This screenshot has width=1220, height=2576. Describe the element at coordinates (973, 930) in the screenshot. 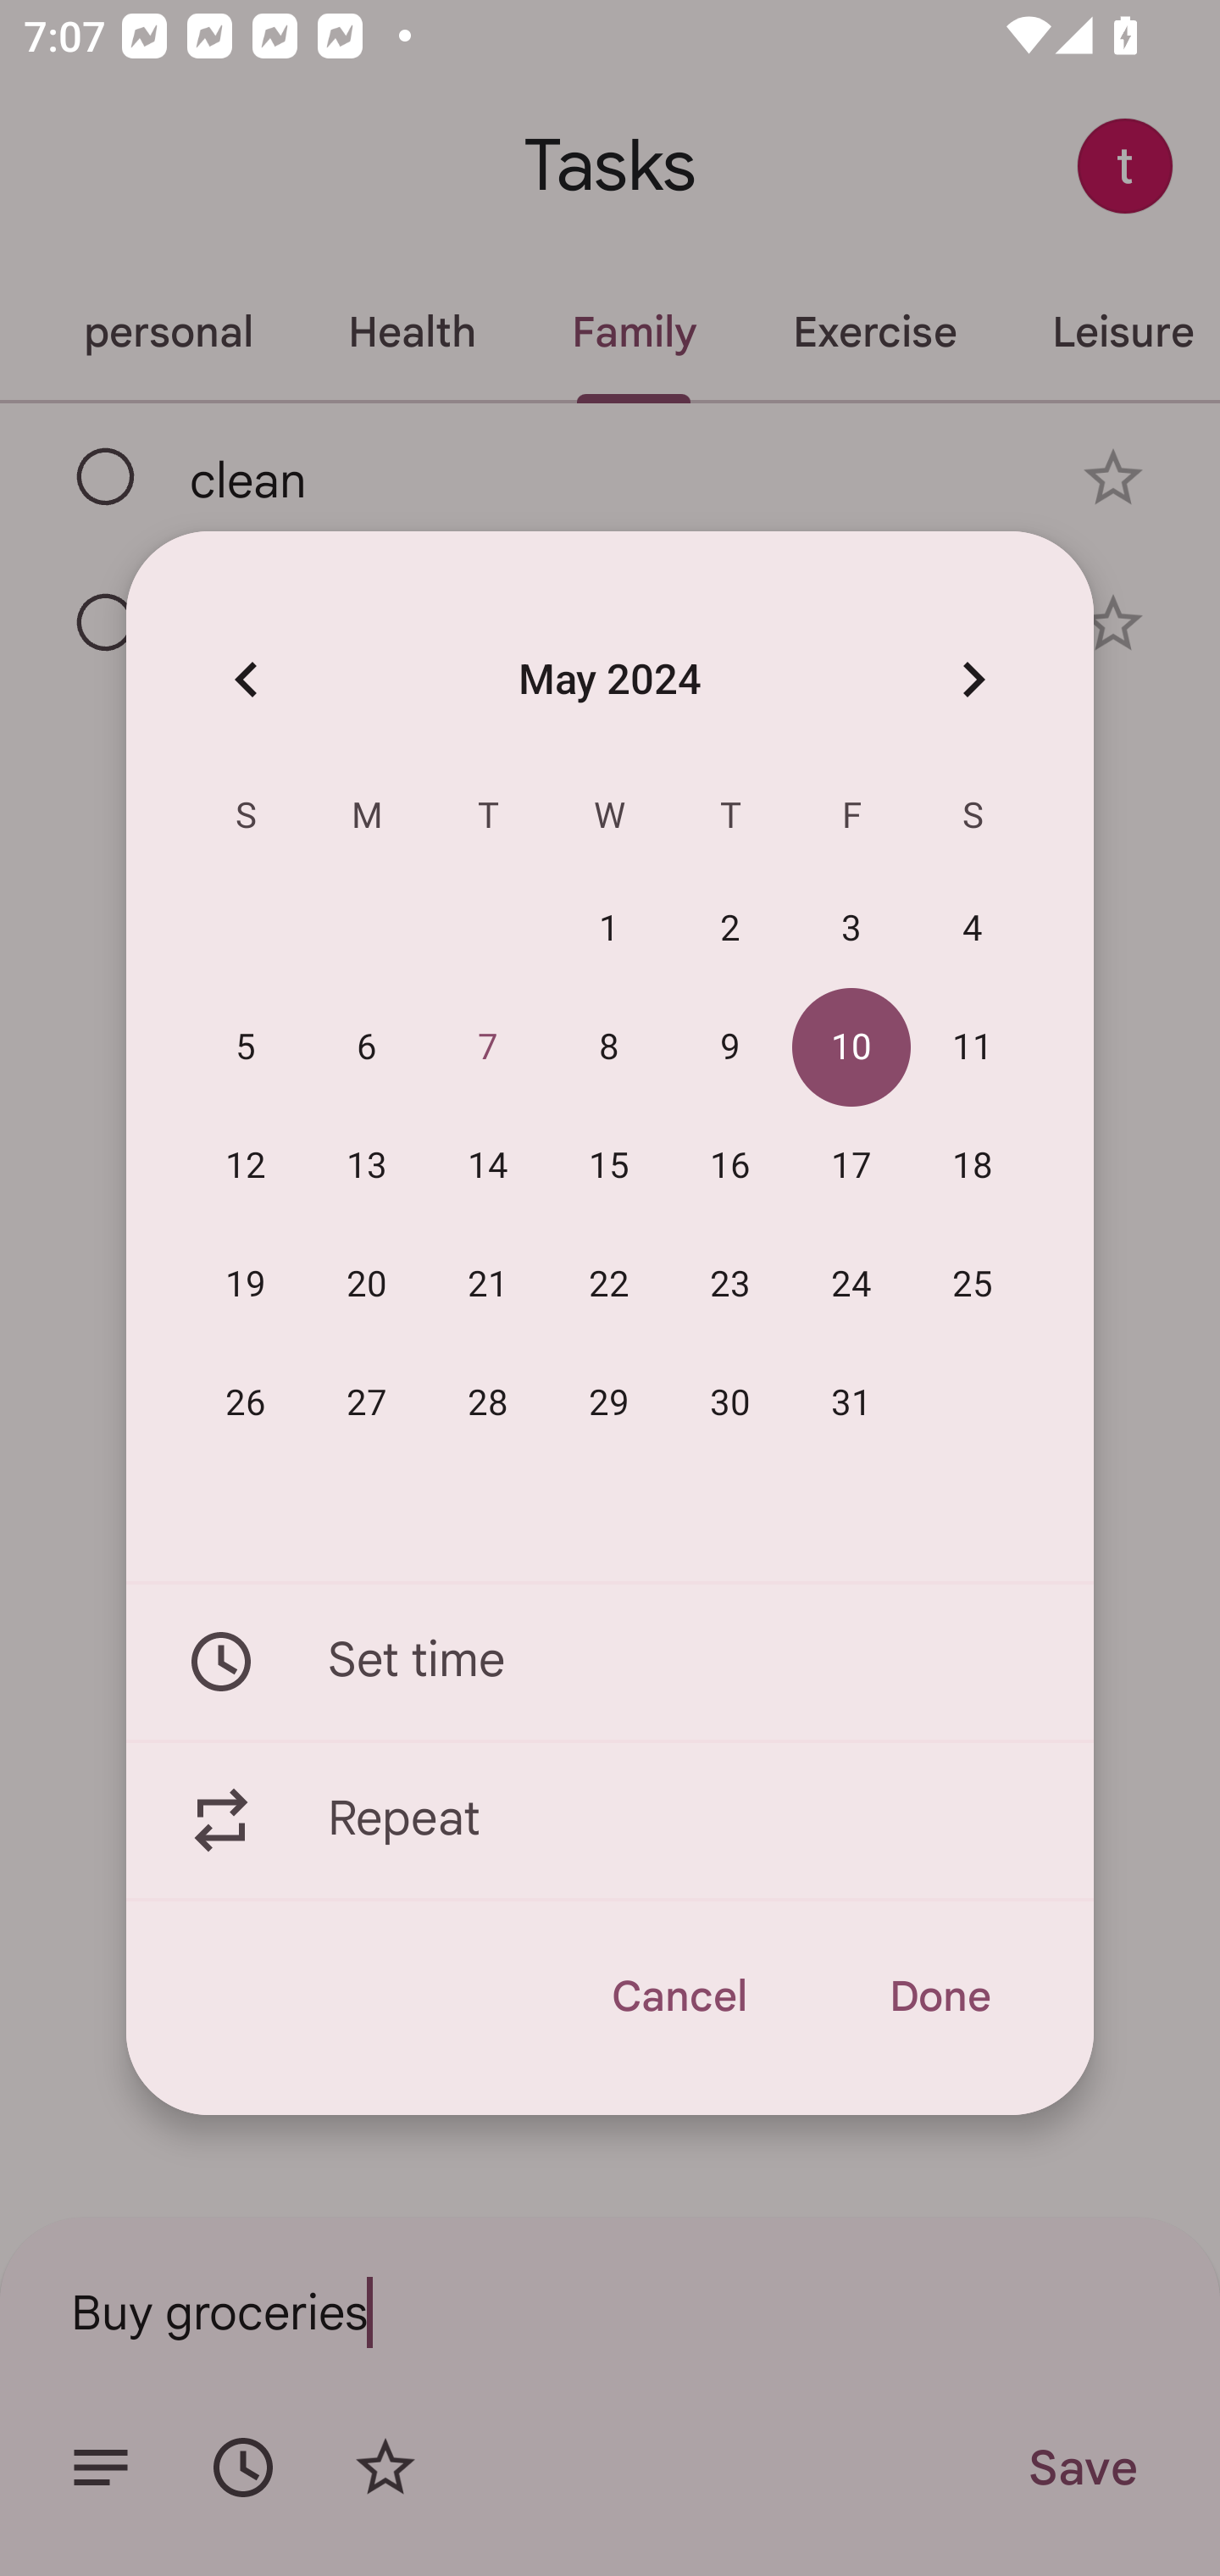

I see `4 04 May 2024` at that location.